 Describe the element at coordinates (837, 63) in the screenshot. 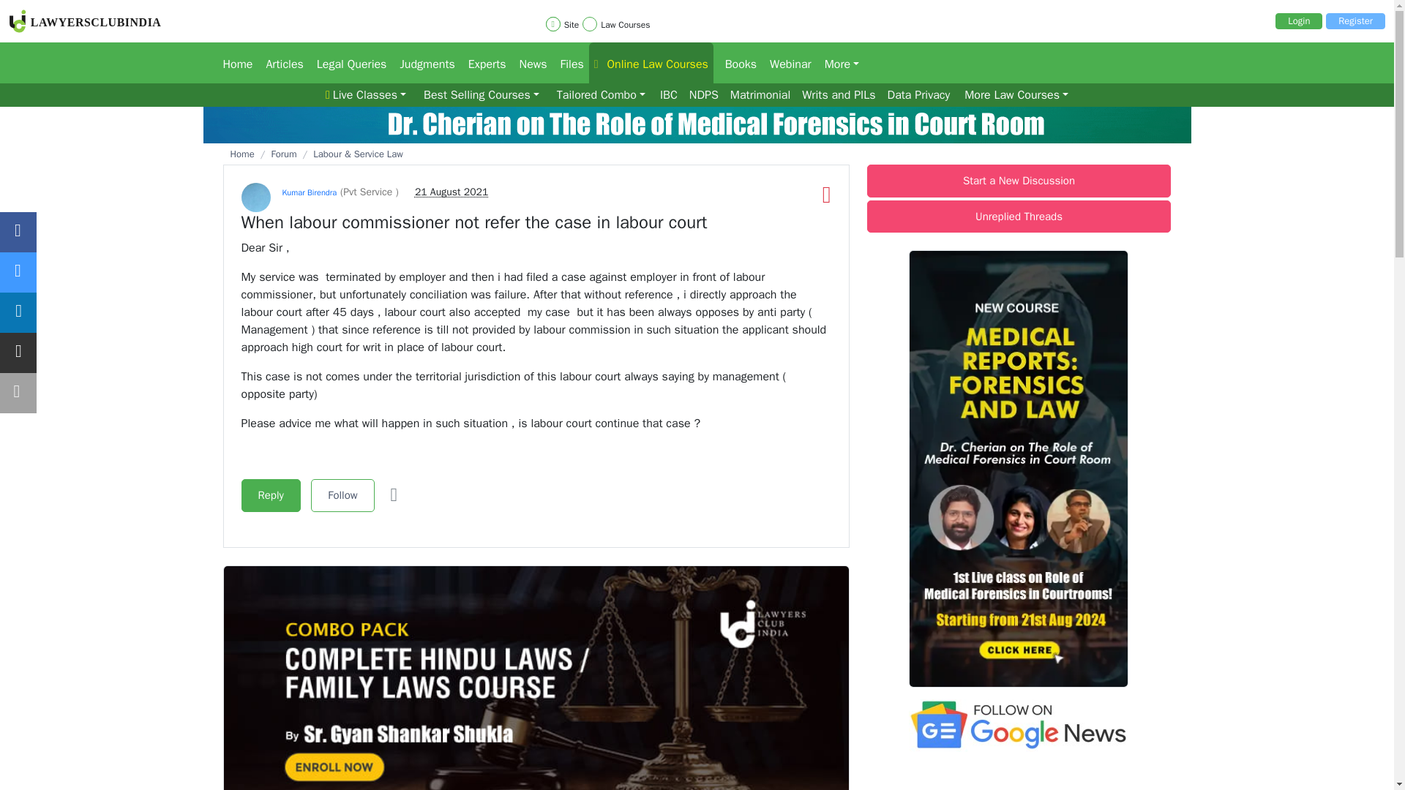

I see `More` at that location.